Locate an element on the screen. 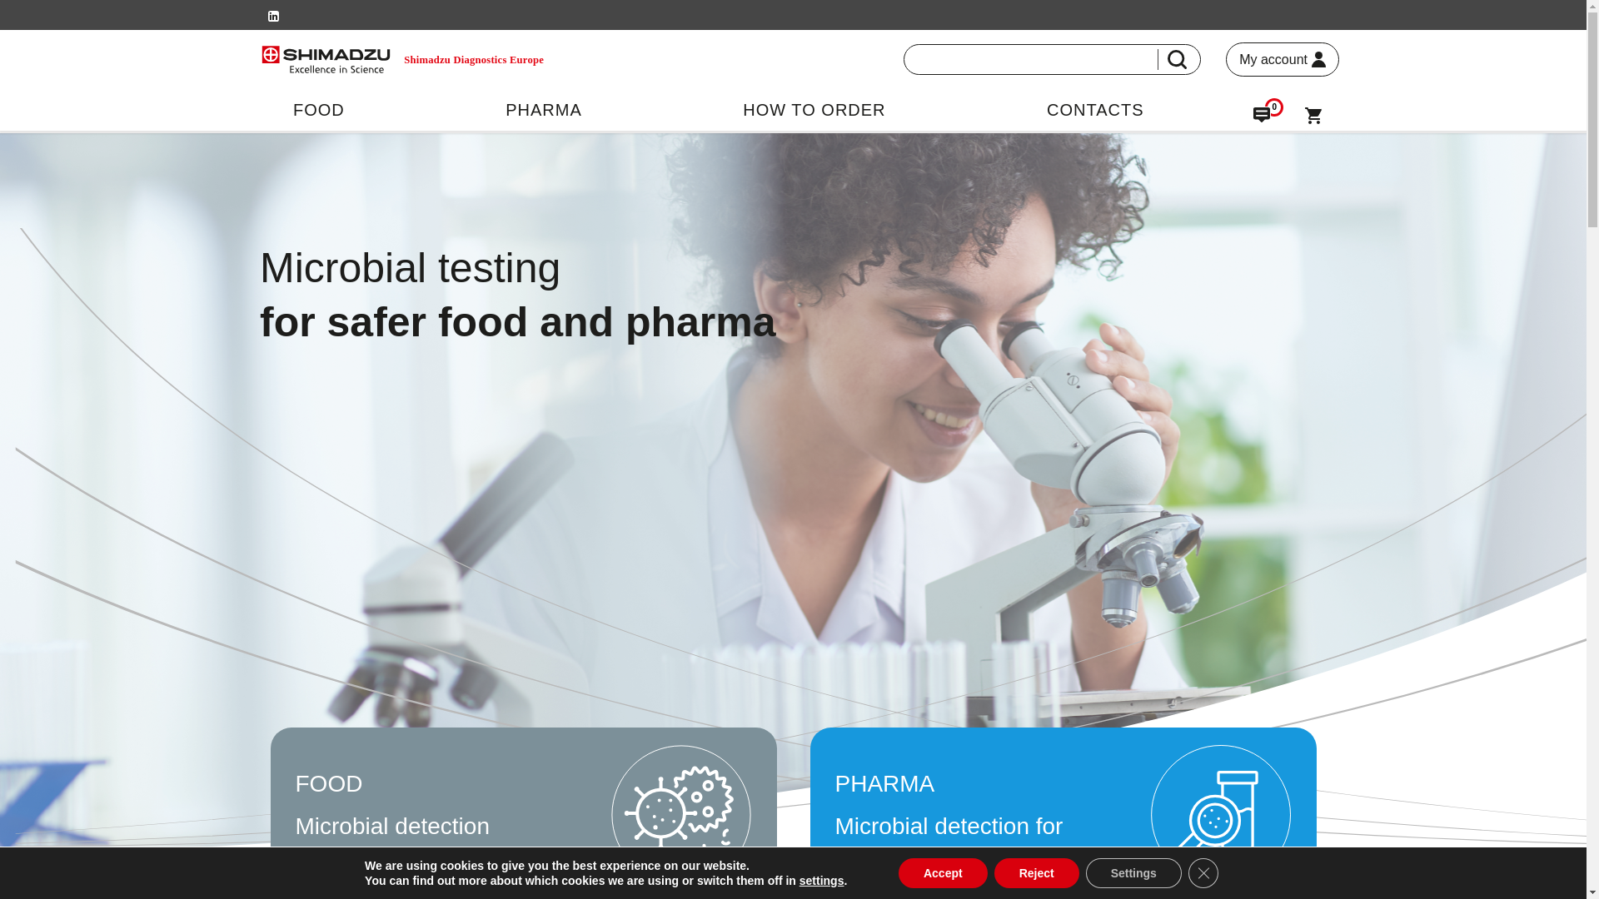 The width and height of the screenshot is (1599, 899). PHARMA is located at coordinates (543, 109).